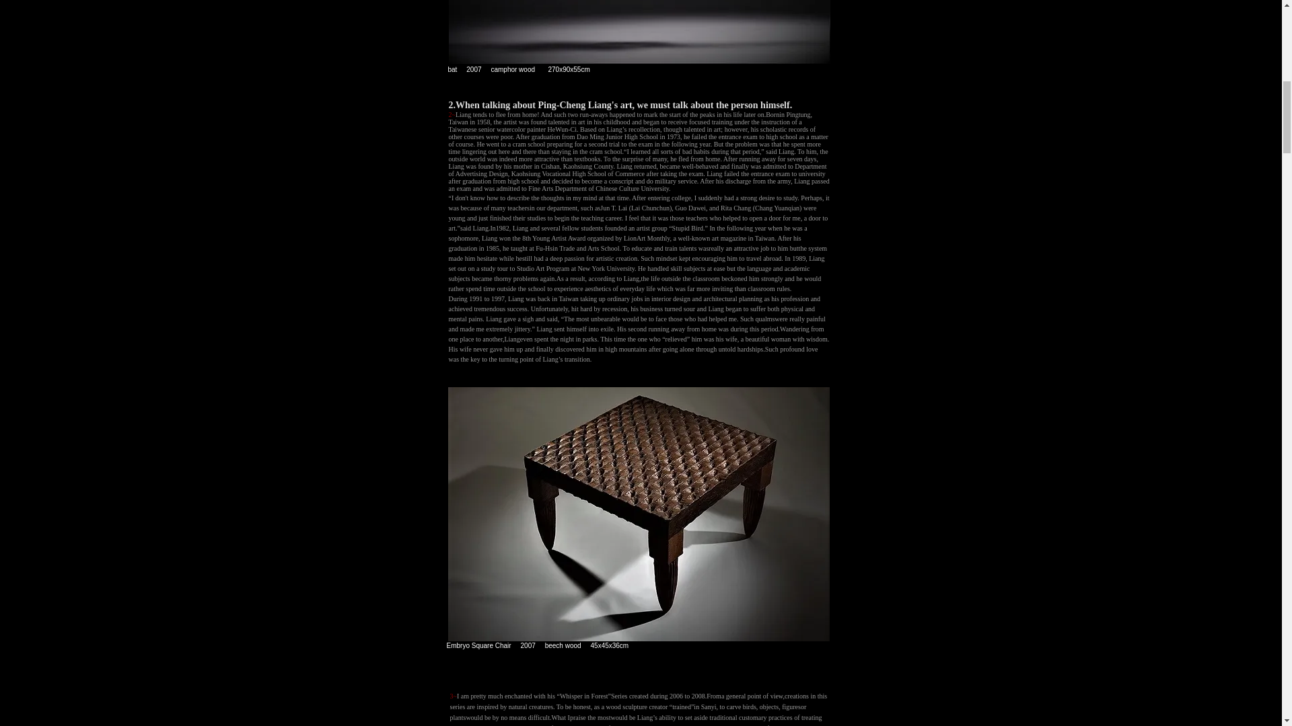 This screenshot has width=1292, height=726. I want to click on f01.jpg, so click(639, 514).